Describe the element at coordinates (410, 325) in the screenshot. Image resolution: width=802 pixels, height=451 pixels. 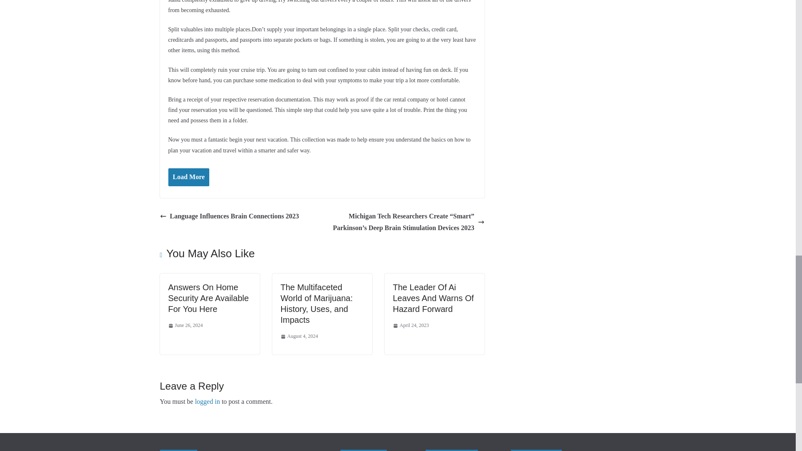
I see `April 24, 2023` at that location.